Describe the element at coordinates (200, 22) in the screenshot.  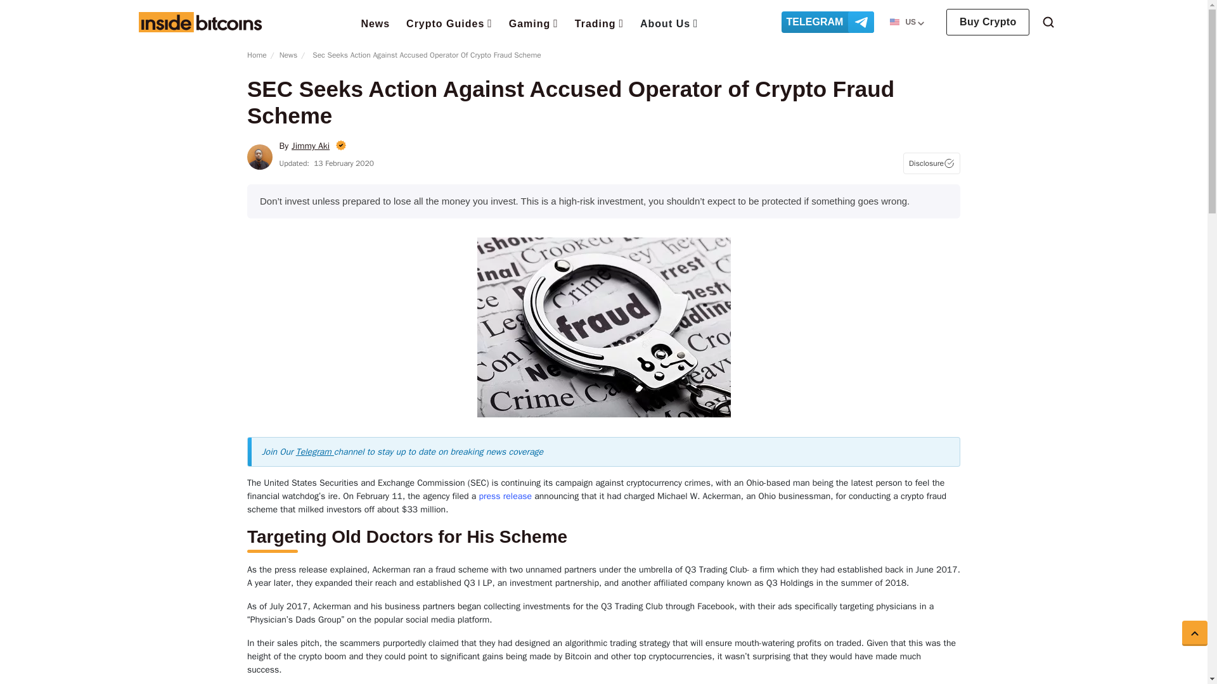
I see `Home` at that location.